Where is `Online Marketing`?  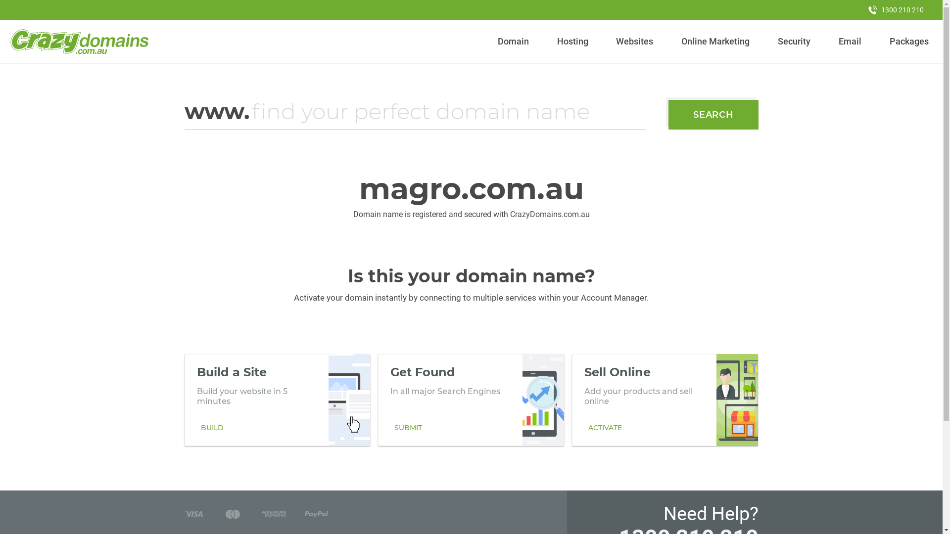 Online Marketing is located at coordinates (715, 42).